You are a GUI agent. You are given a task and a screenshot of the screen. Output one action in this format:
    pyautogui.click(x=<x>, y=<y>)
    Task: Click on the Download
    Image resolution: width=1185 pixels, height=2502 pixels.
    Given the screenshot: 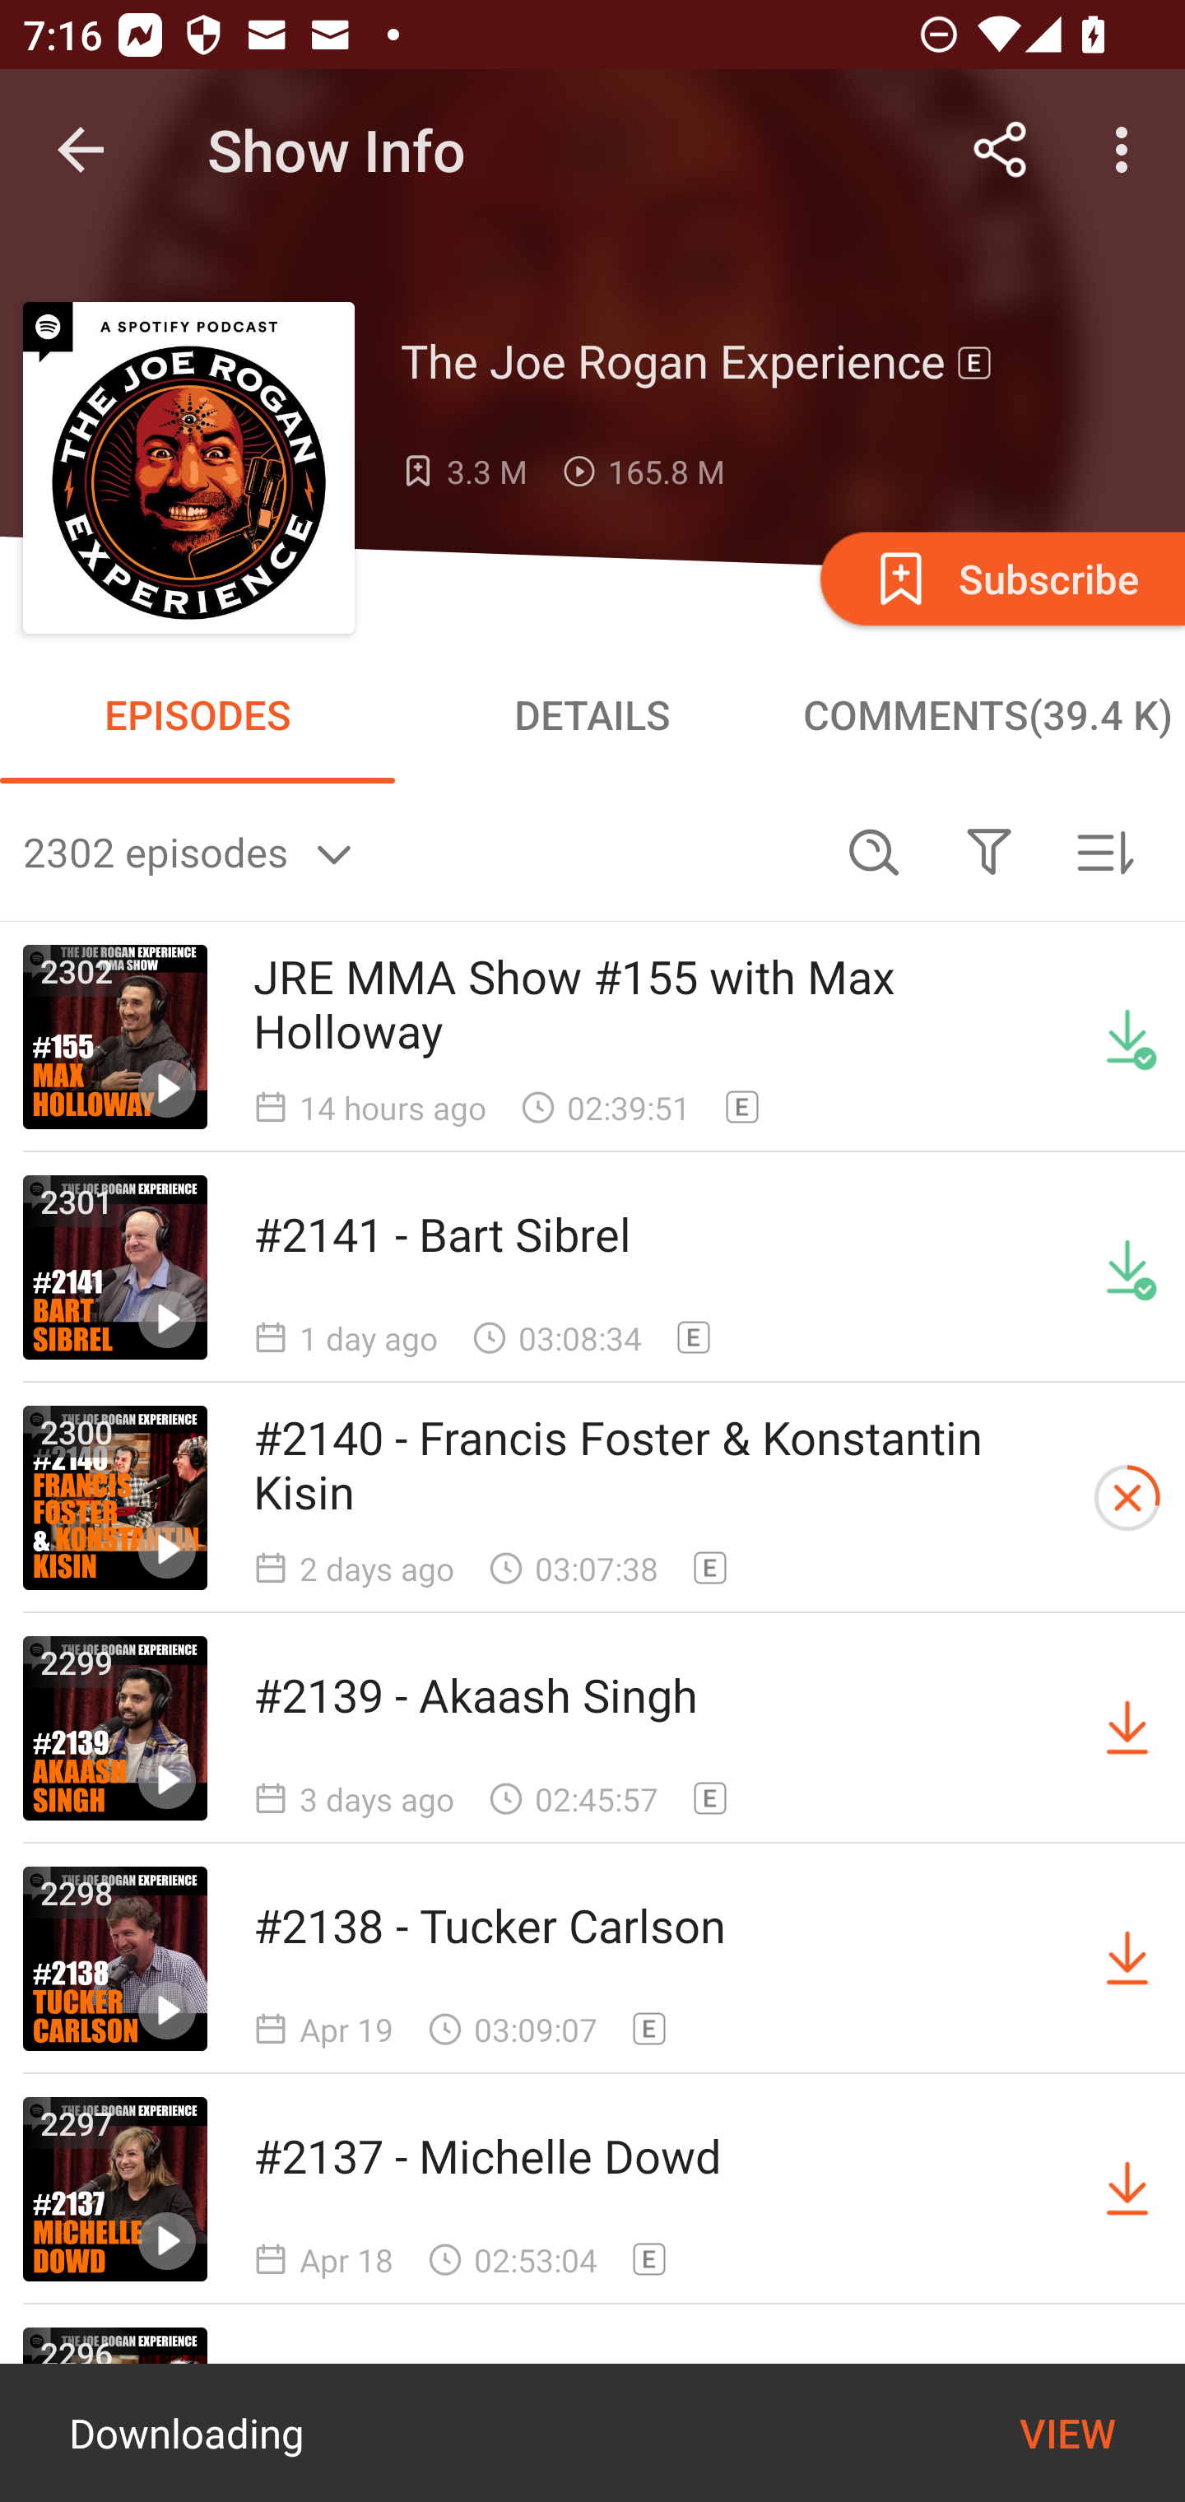 What is the action you would take?
    pyautogui.click(x=1127, y=1728)
    